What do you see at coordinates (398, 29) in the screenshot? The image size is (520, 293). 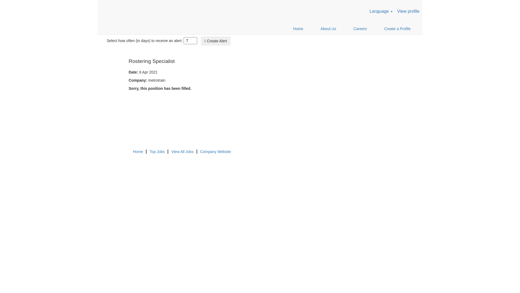 I see `Create a Profile` at bounding box center [398, 29].